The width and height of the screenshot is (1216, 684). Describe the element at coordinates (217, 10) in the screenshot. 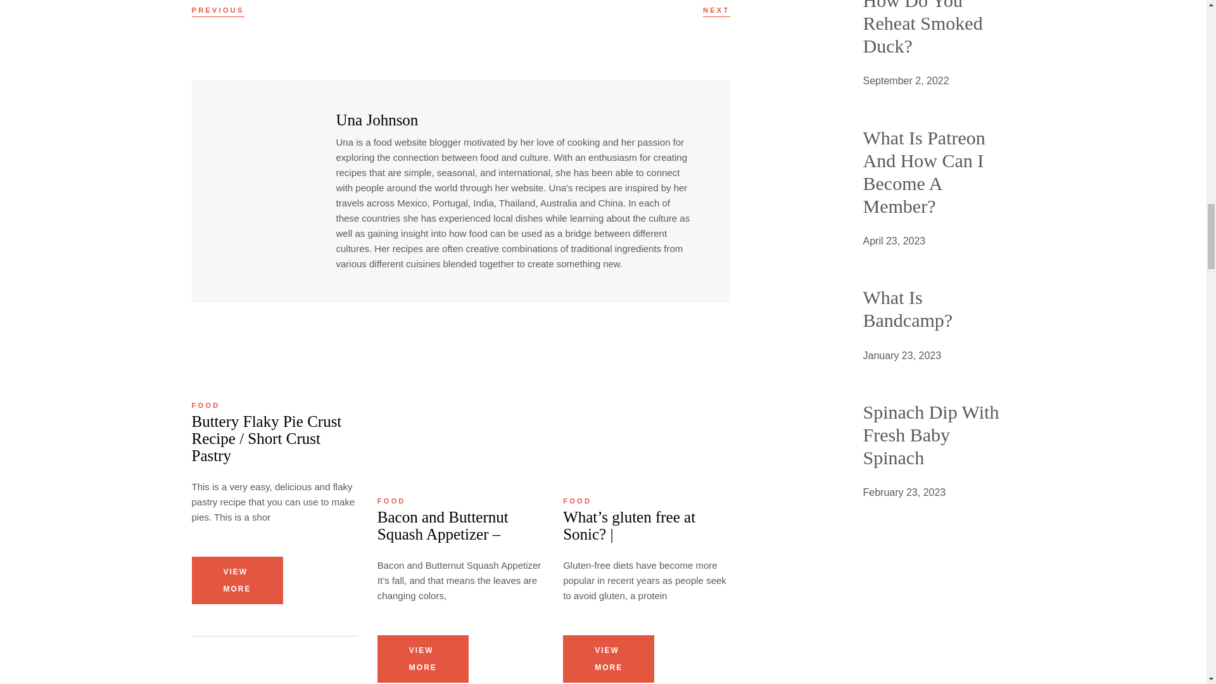

I see `PREVIOUS` at that location.